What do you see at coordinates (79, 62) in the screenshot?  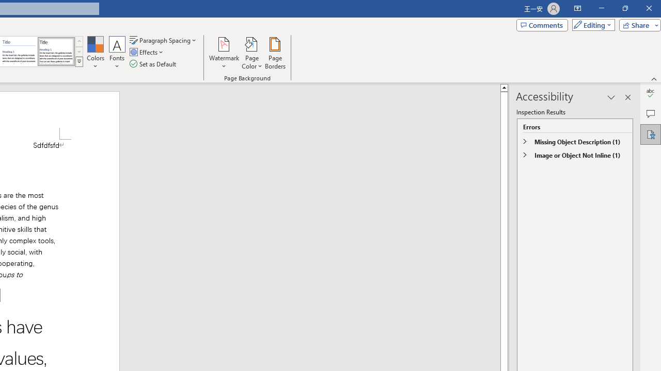 I see `Style Set` at bounding box center [79, 62].